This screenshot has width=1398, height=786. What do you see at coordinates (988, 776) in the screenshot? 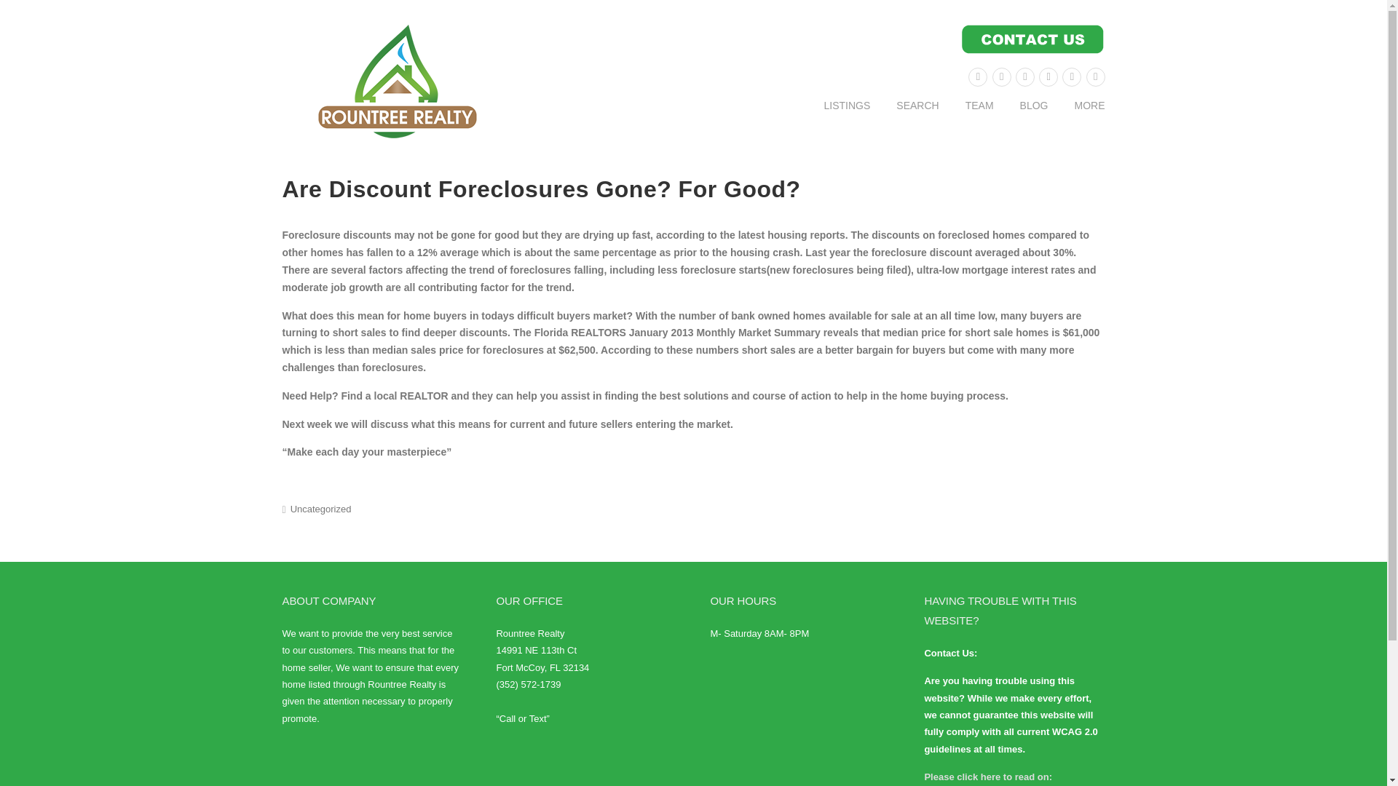
I see `Please click here to read on:` at bounding box center [988, 776].